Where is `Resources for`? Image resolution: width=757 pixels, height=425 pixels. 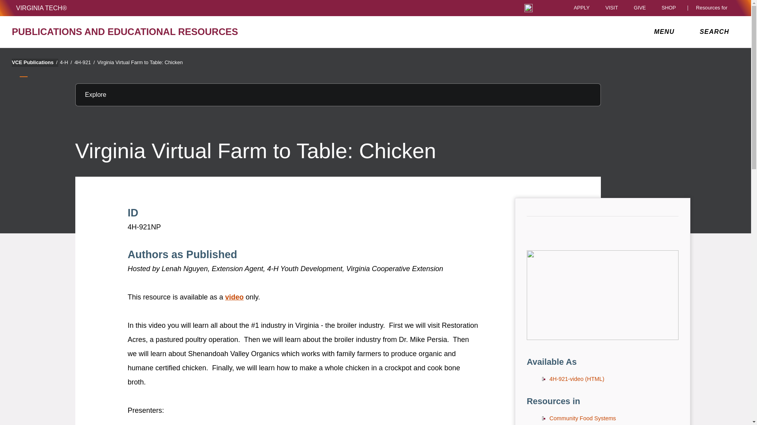 Resources for is located at coordinates (713, 8).